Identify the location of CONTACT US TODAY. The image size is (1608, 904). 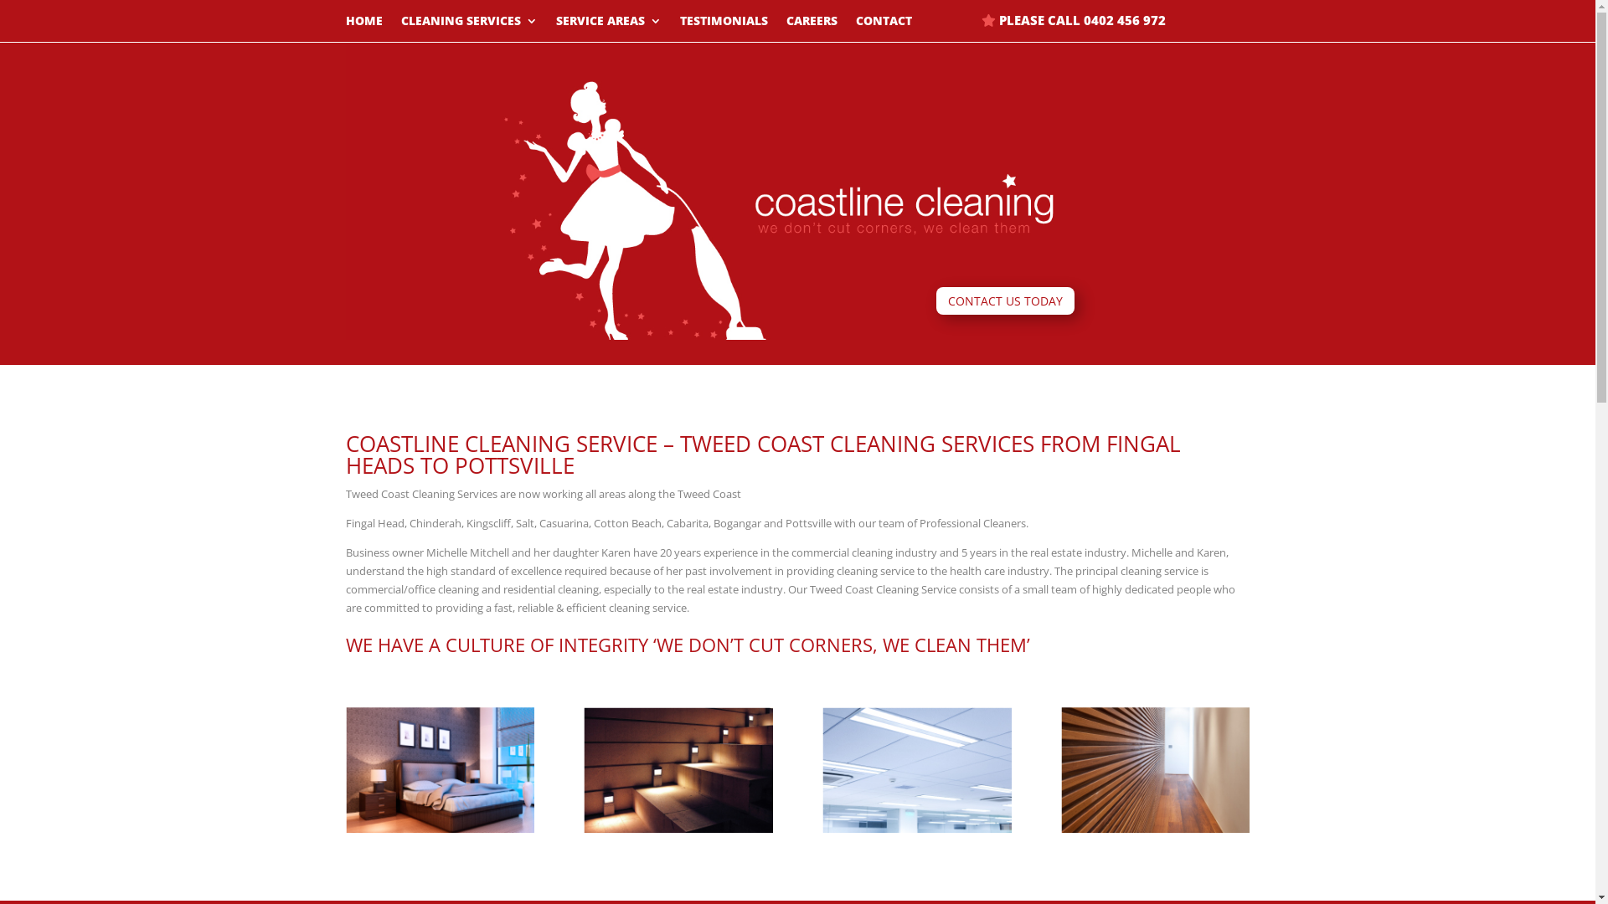
(1005, 300).